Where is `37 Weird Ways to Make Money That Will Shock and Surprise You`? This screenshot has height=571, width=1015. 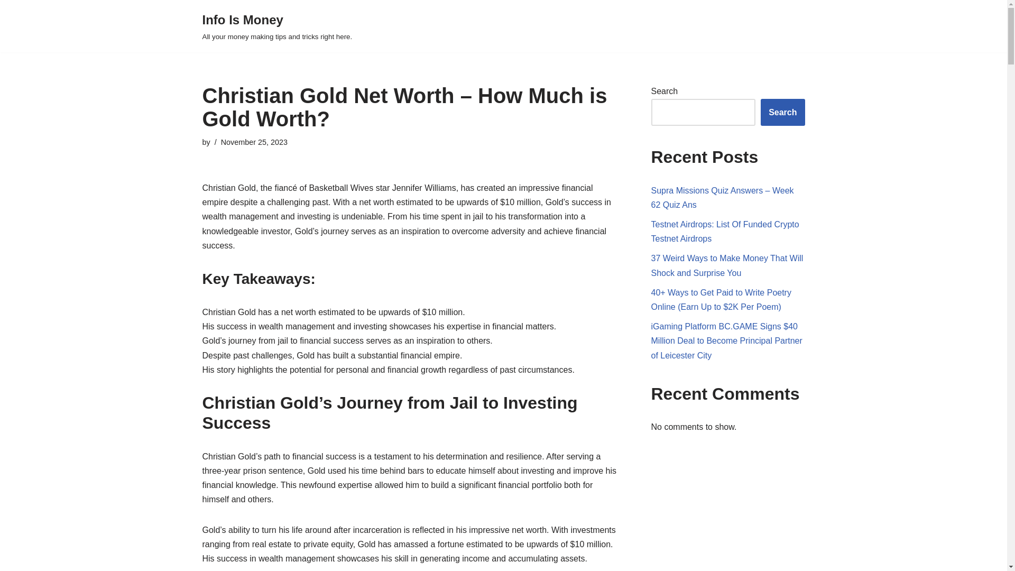 37 Weird Ways to Make Money That Will Shock and Surprise You is located at coordinates (727, 265).